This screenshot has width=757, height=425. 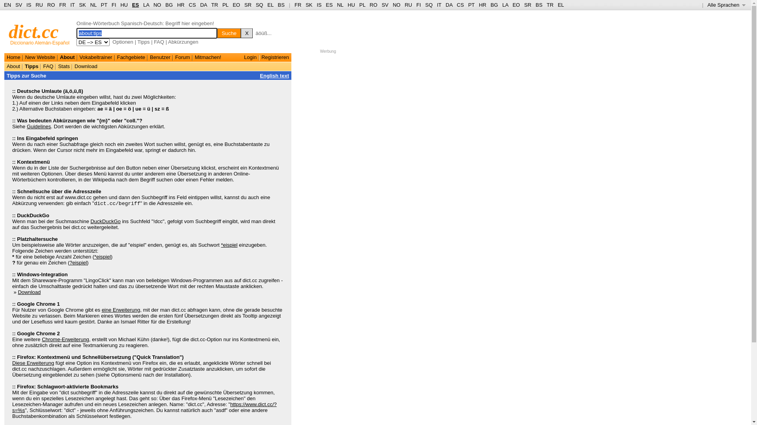 I want to click on HU, so click(x=352, y=5).